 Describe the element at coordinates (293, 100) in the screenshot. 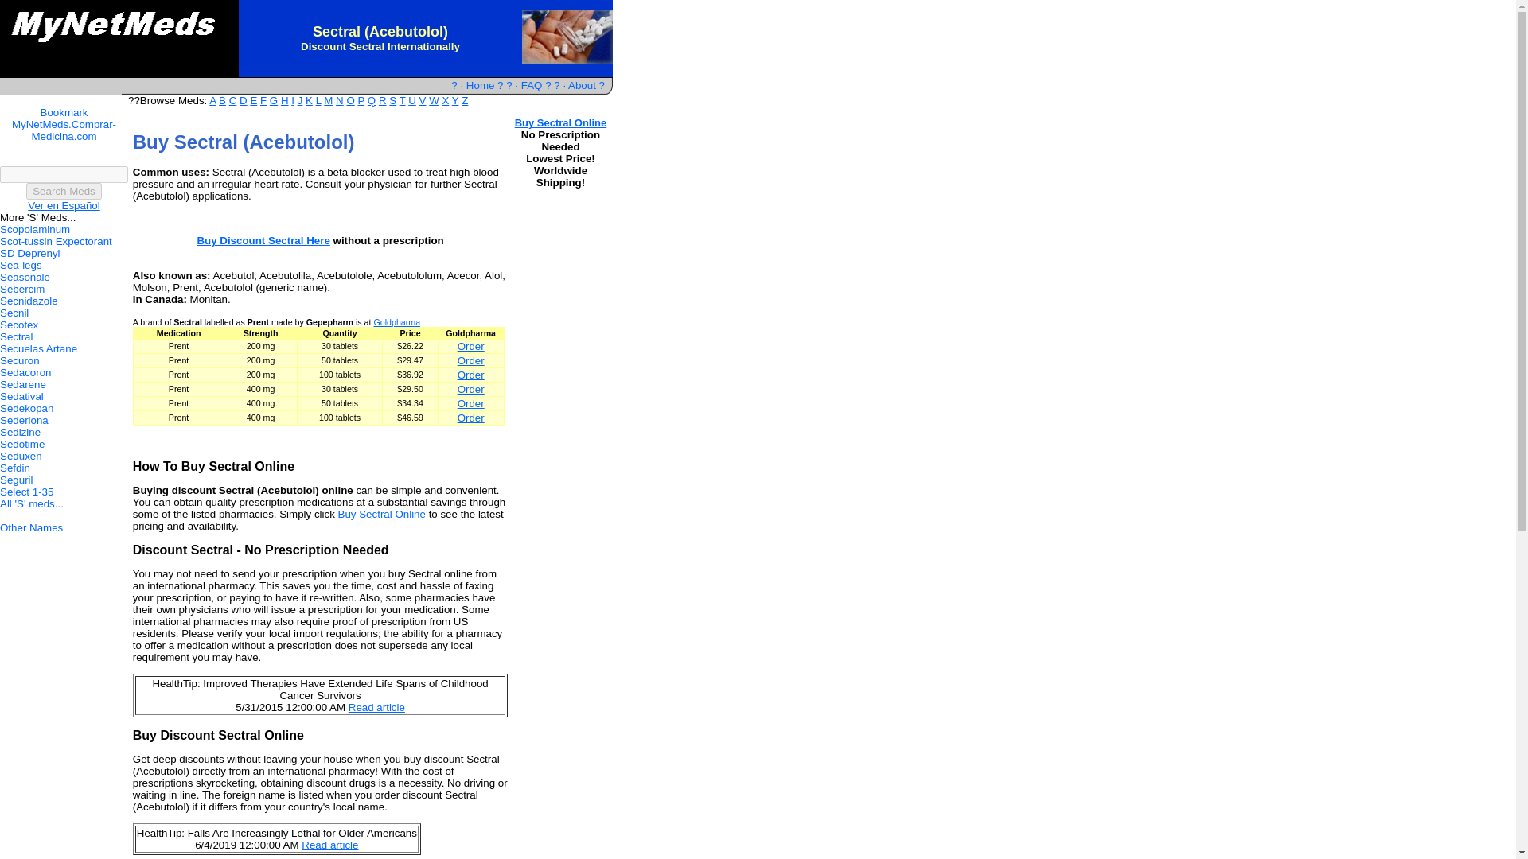

I see `I` at that location.